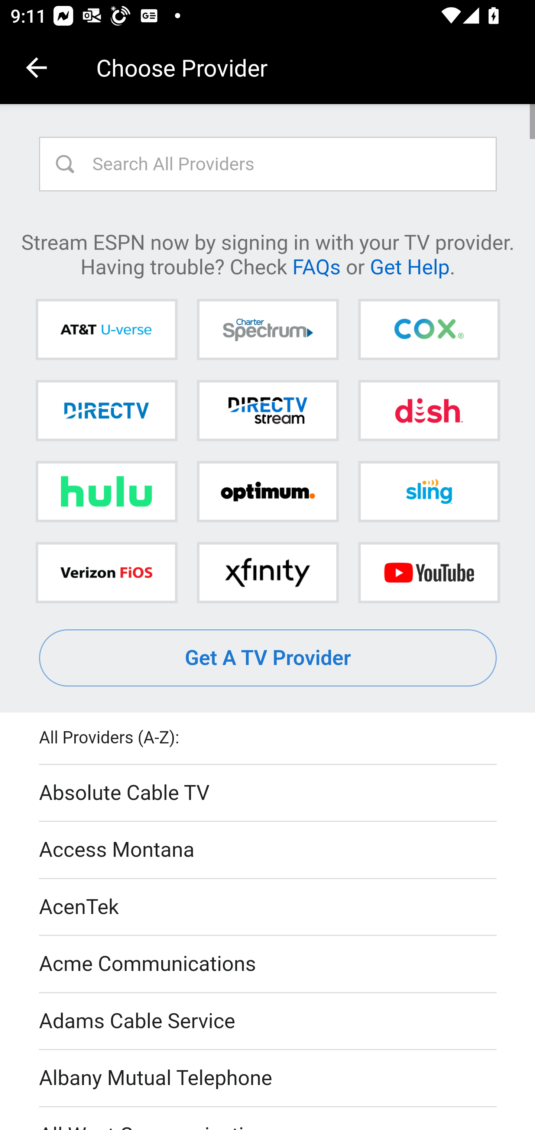 This screenshot has height=1130, width=535. I want to click on DISH, so click(429, 410).